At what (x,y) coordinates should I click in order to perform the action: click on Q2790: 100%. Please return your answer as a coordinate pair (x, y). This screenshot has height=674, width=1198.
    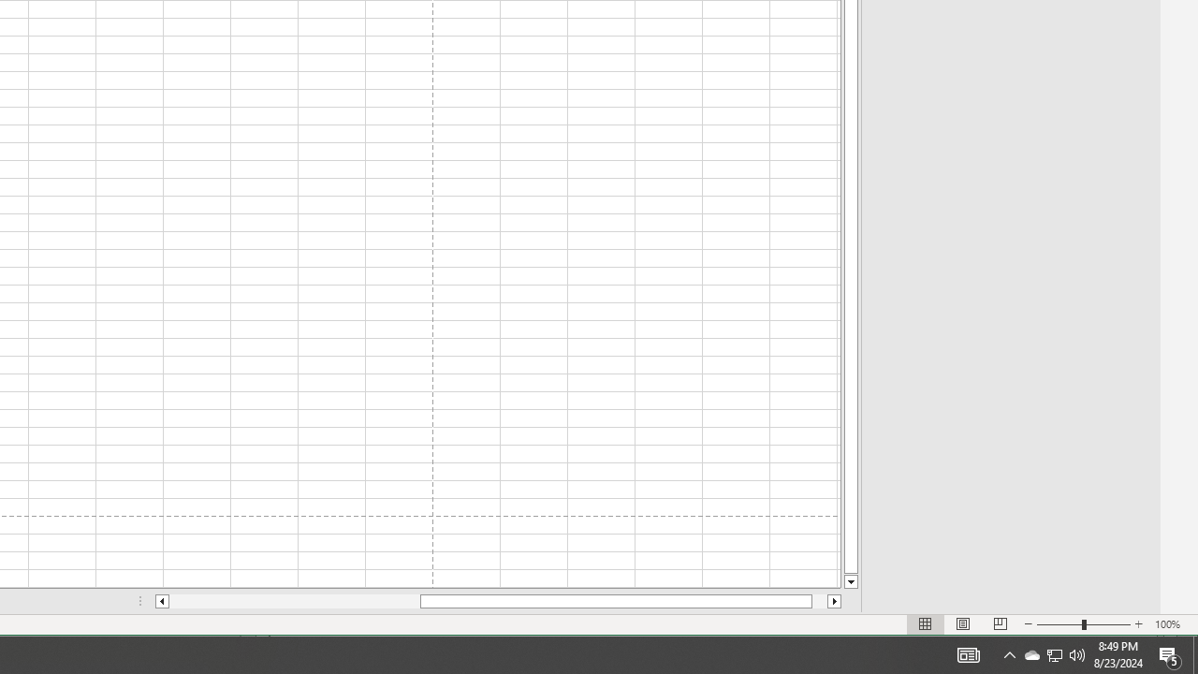
    Looking at the image, I should click on (1031, 655).